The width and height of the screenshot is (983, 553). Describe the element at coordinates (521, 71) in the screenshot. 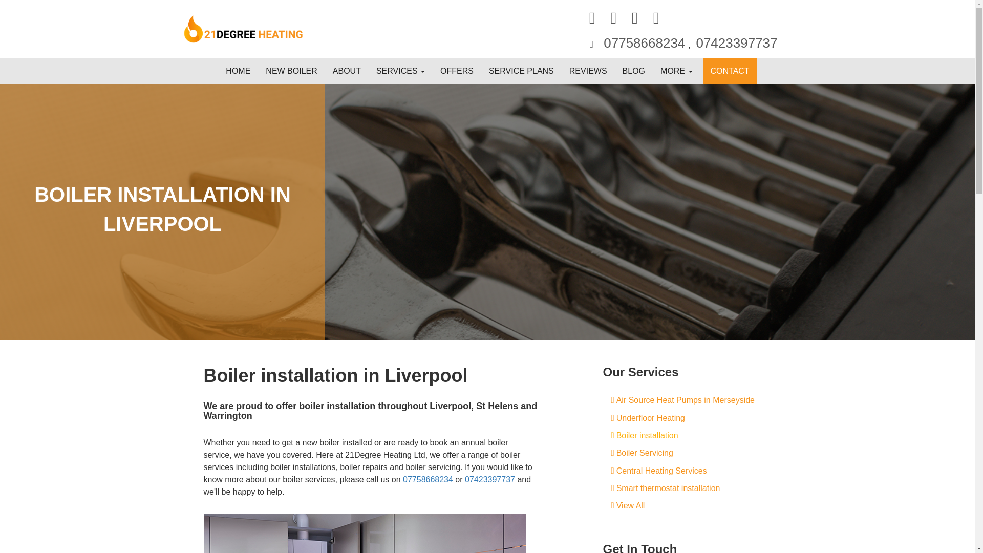

I see `SERVICE PLANS` at that location.